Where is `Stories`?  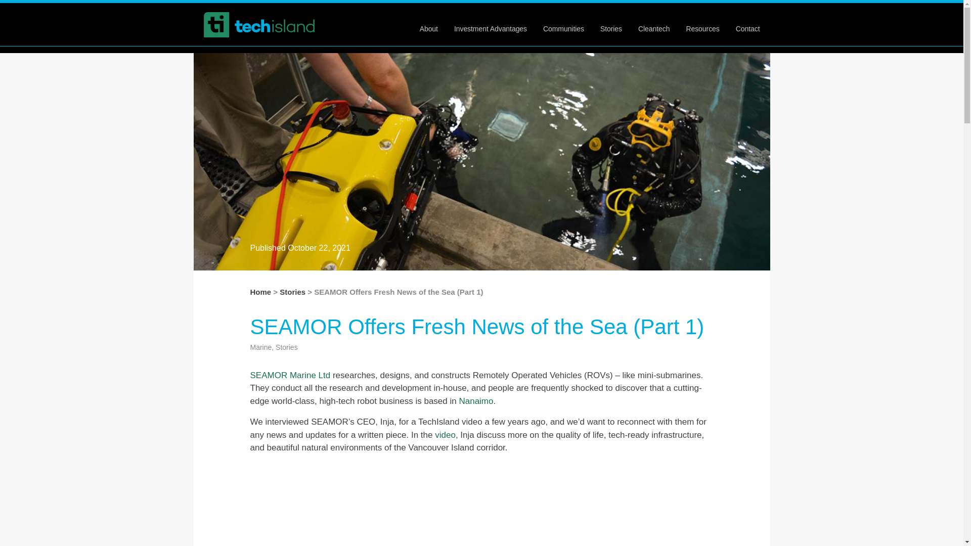 Stories is located at coordinates (292, 292).